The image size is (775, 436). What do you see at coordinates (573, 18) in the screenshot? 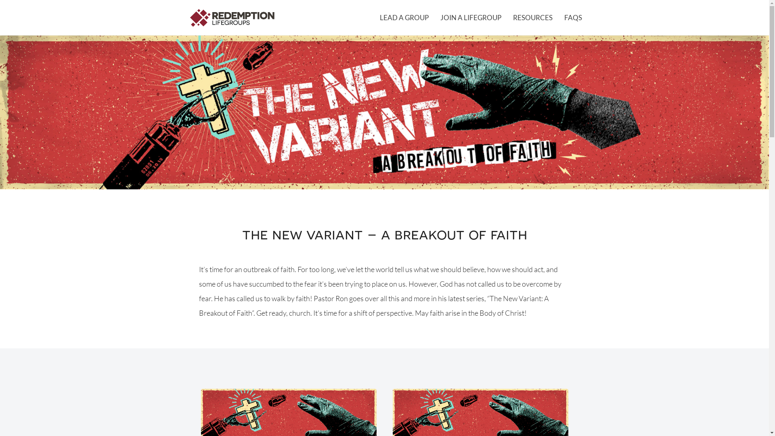
I see `FAQS` at bounding box center [573, 18].